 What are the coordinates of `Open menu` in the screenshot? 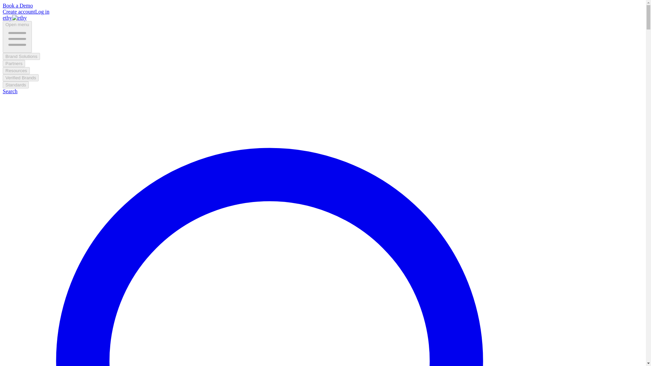 It's located at (17, 37).